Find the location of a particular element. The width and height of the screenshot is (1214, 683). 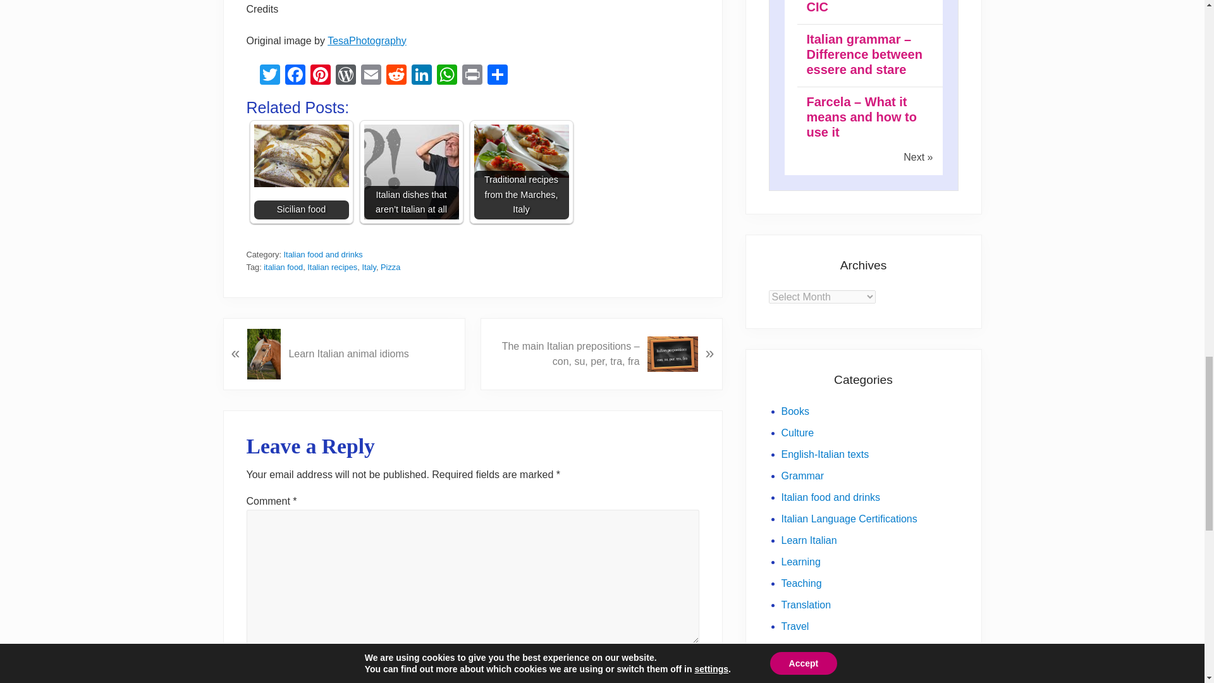

Print is located at coordinates (472, 76).